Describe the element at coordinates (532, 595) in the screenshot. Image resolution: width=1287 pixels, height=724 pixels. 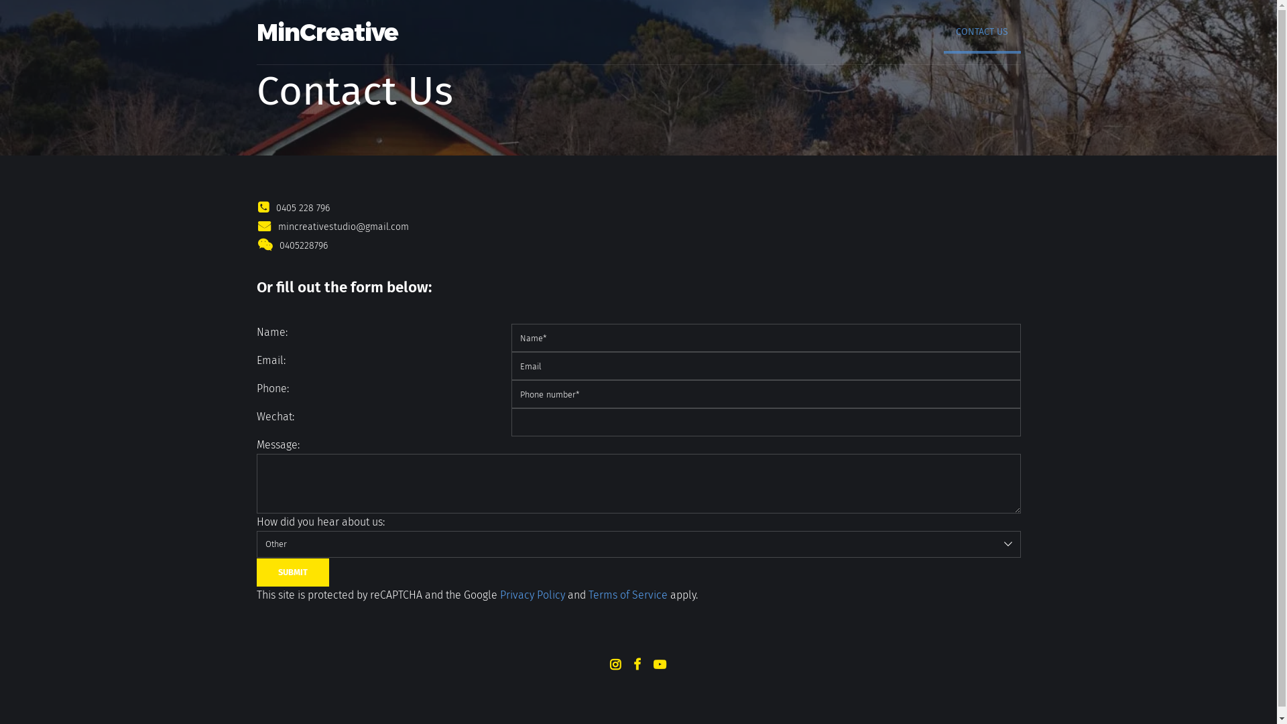
I see `Privacy Policy` at that location.